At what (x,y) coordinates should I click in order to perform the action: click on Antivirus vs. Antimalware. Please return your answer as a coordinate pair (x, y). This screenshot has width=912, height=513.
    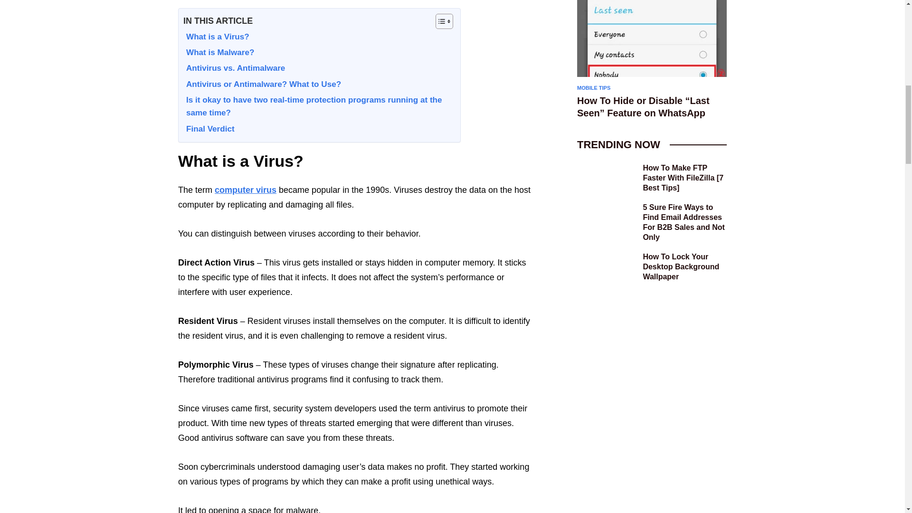
    Looking at the image, I should click on (234, 68).